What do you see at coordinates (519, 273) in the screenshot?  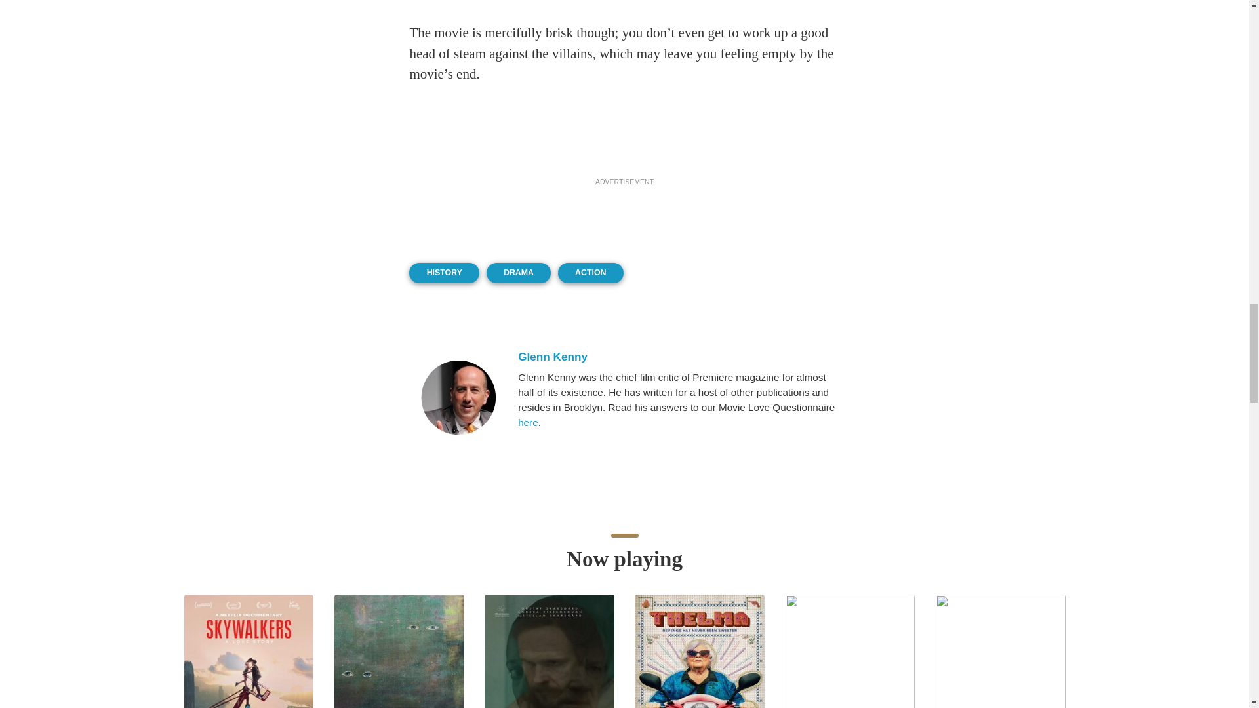 I see `DRAMA` at bounding box center [519, 273].